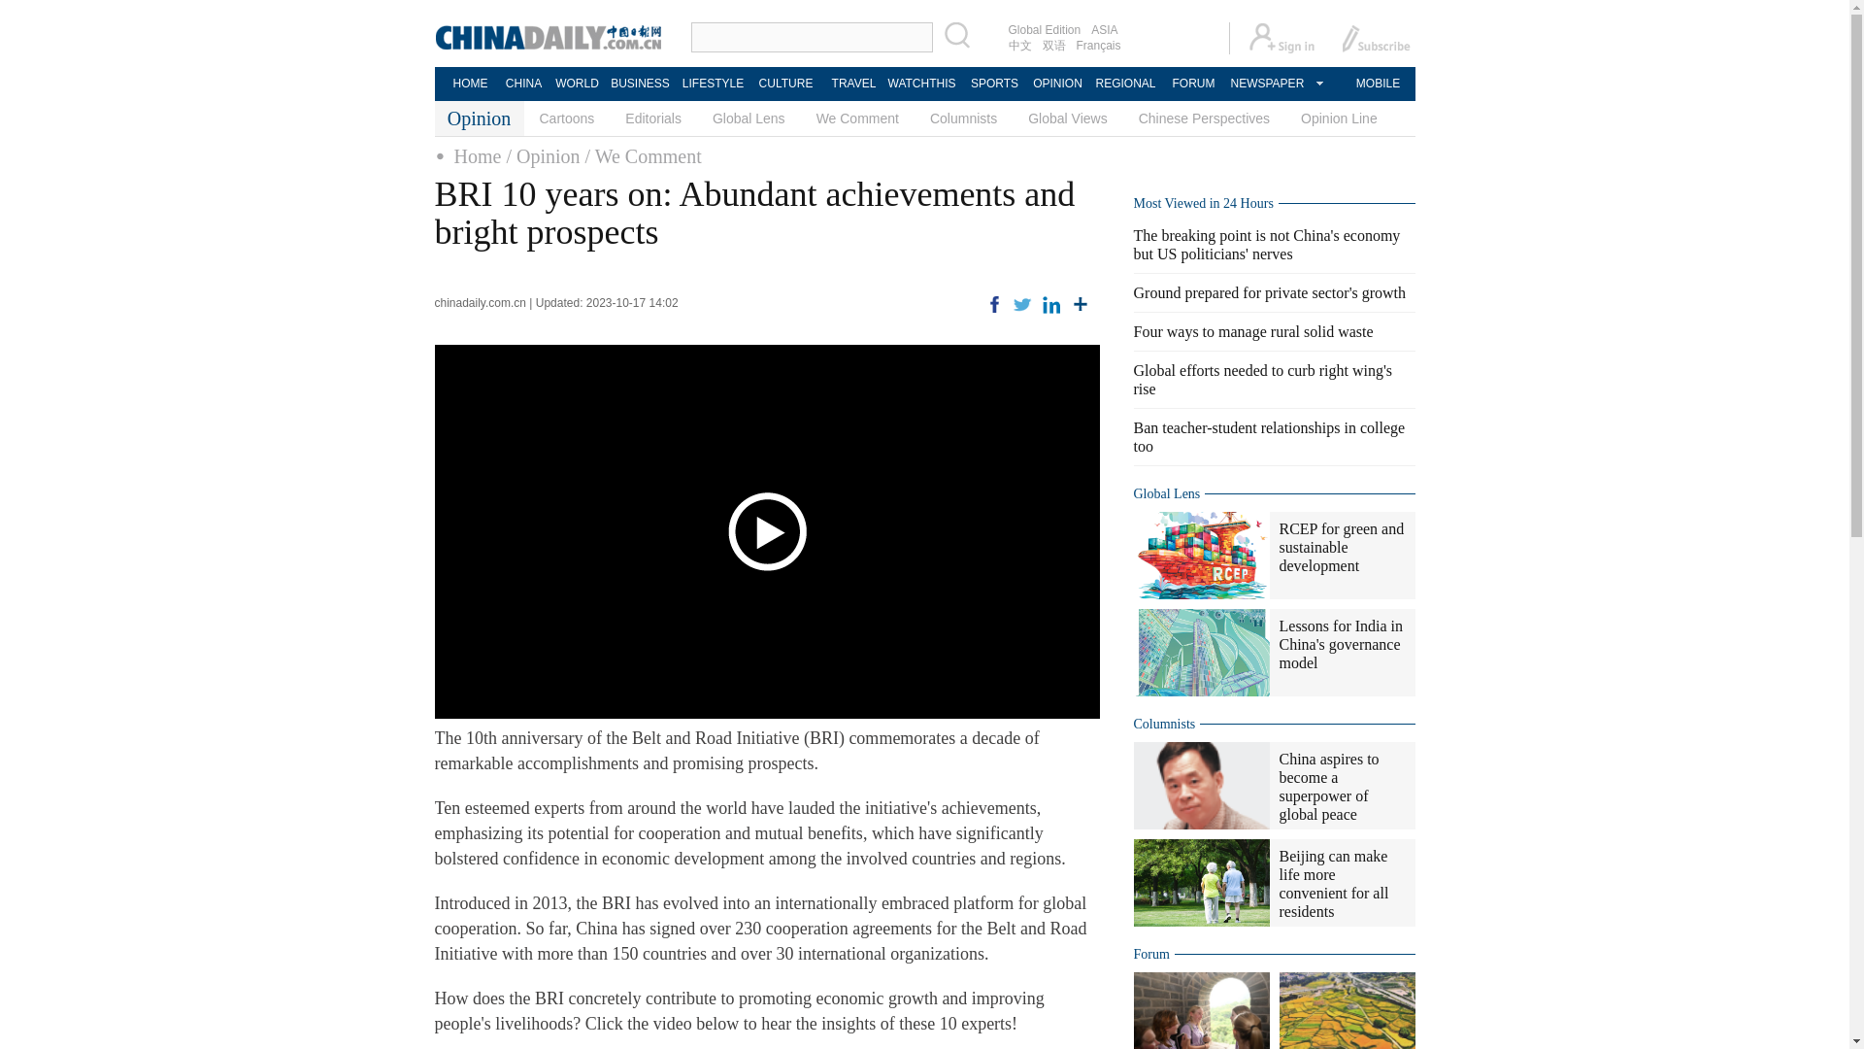 Image resolution: width=1864 pixels, height=1049 pixels. What do you see at coordinates (994, 84) in the screenshot?
I see `SPORTS` at bounding box center [994, 84].